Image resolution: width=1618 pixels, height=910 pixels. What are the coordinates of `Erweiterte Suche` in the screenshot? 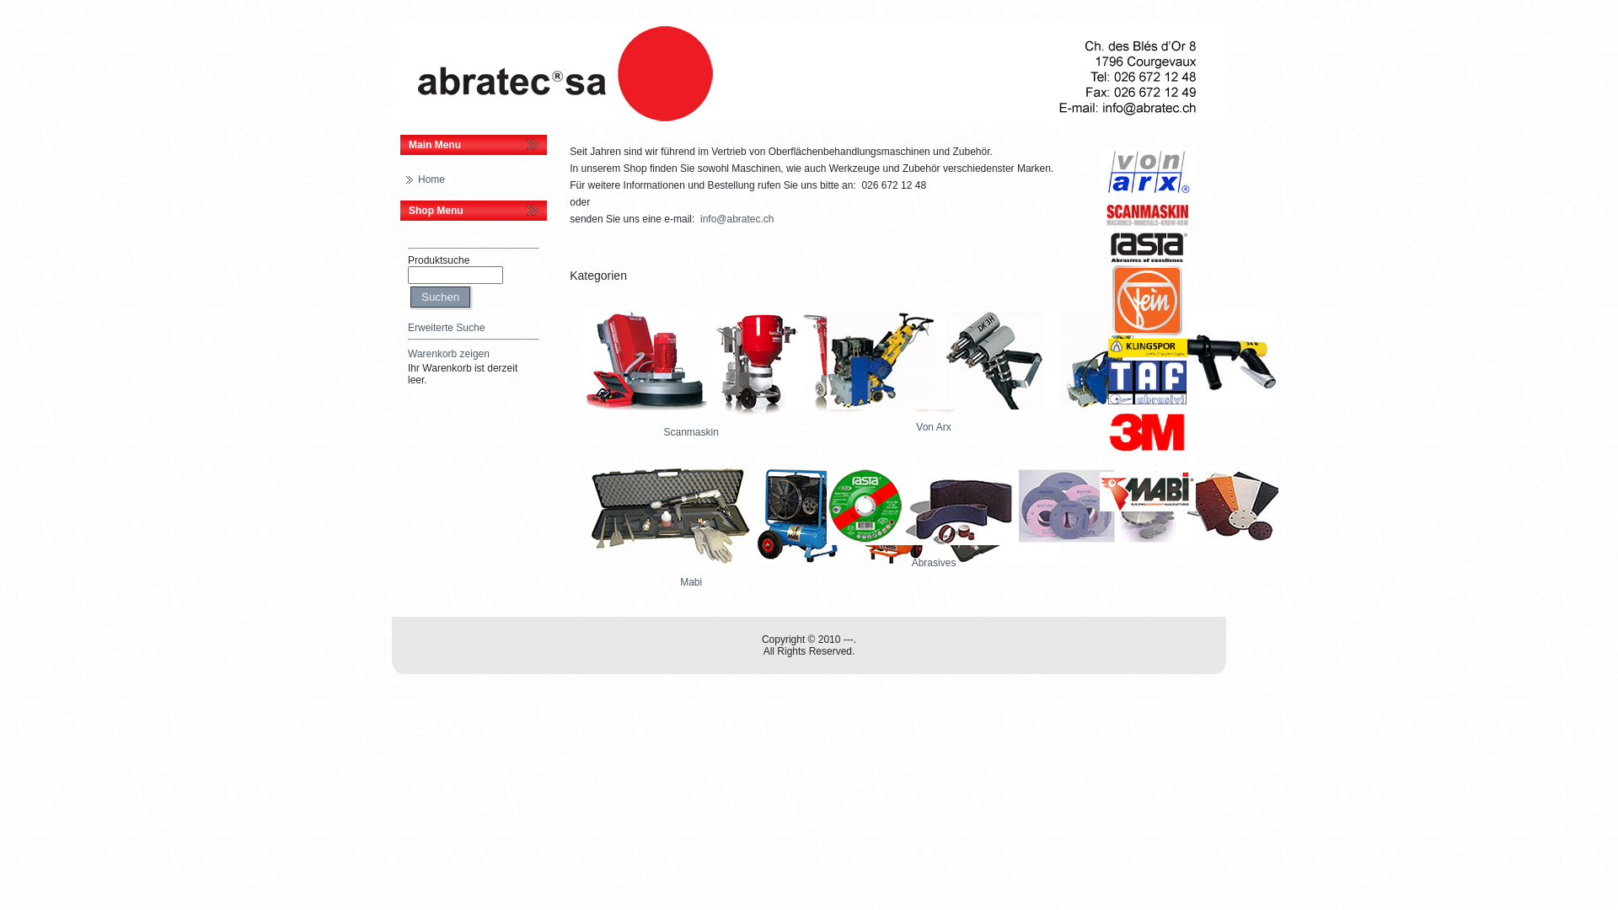 It's located at (447, 328).